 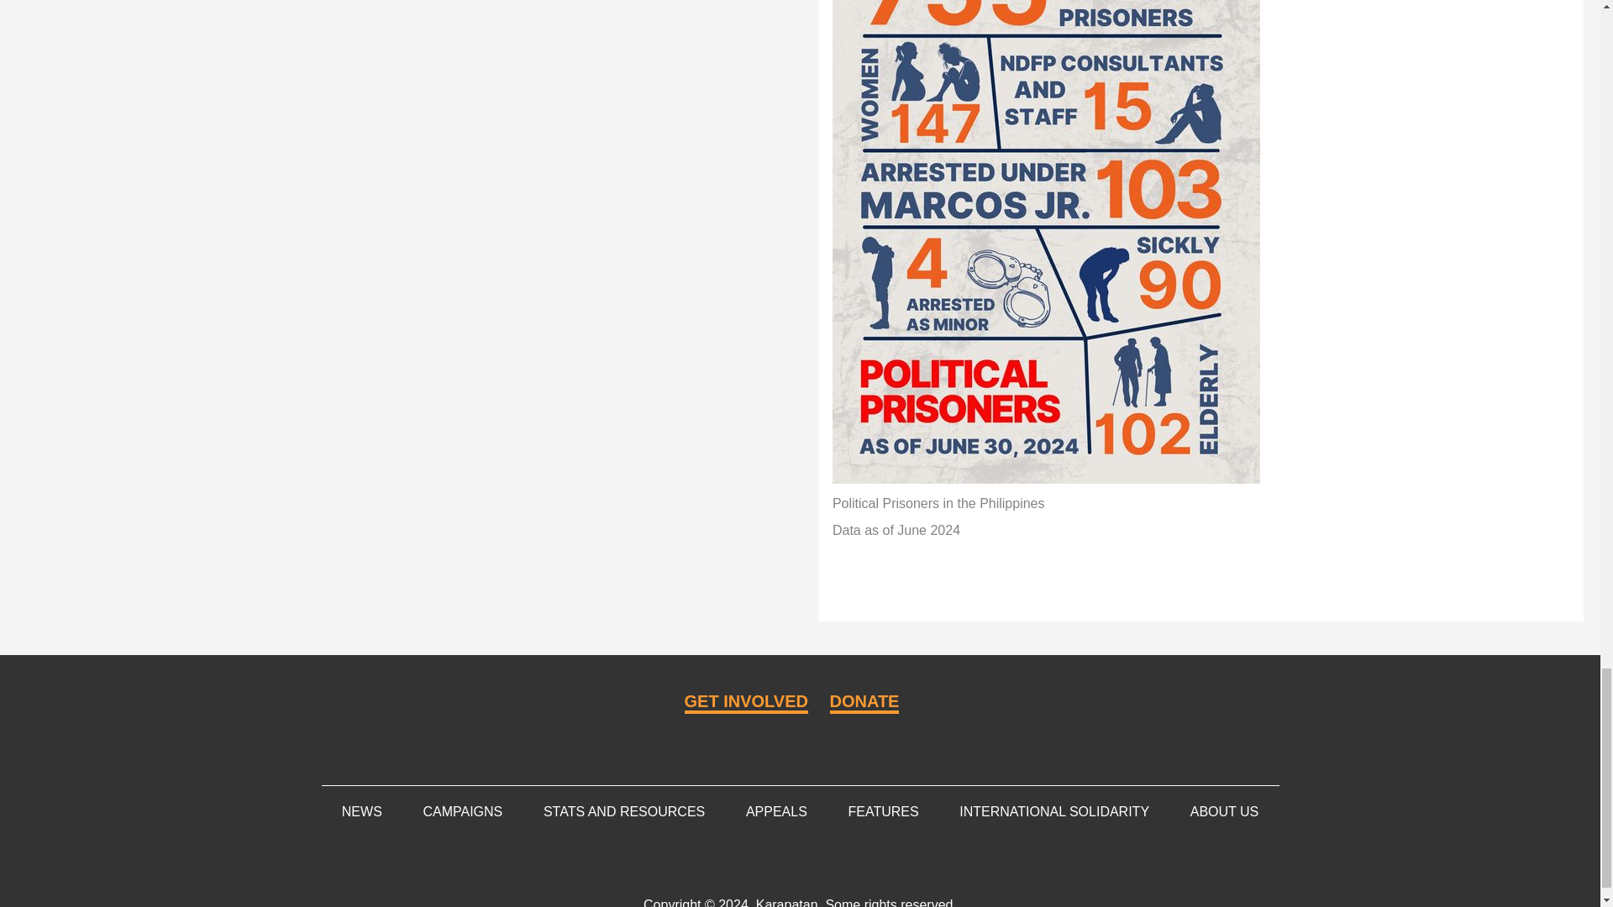 I want to click on FEATURES, so click(x=882, y=811).